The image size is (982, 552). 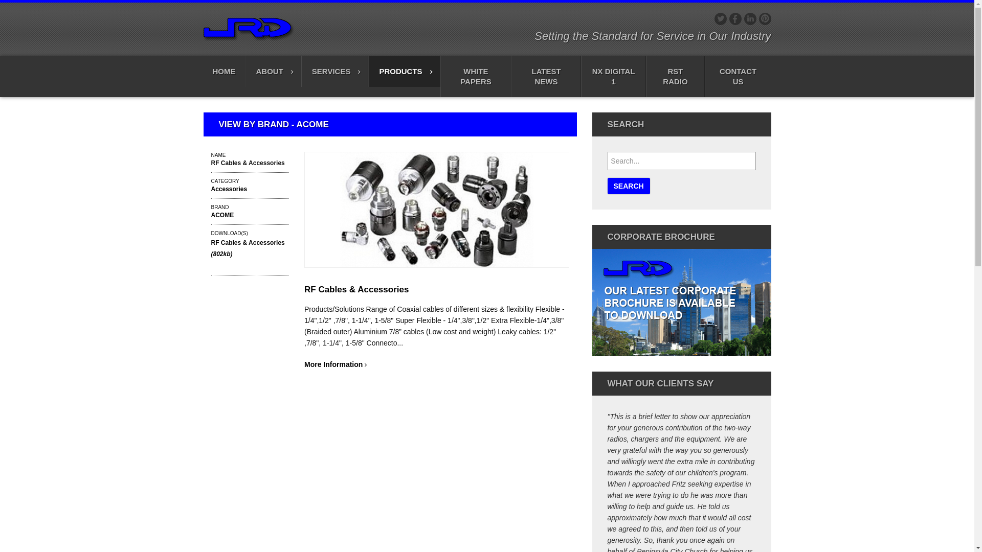 What do you see at coordinates (404, 72) in the screenshot?
I see `PRODUCTS` at bounding box center [404, 72].